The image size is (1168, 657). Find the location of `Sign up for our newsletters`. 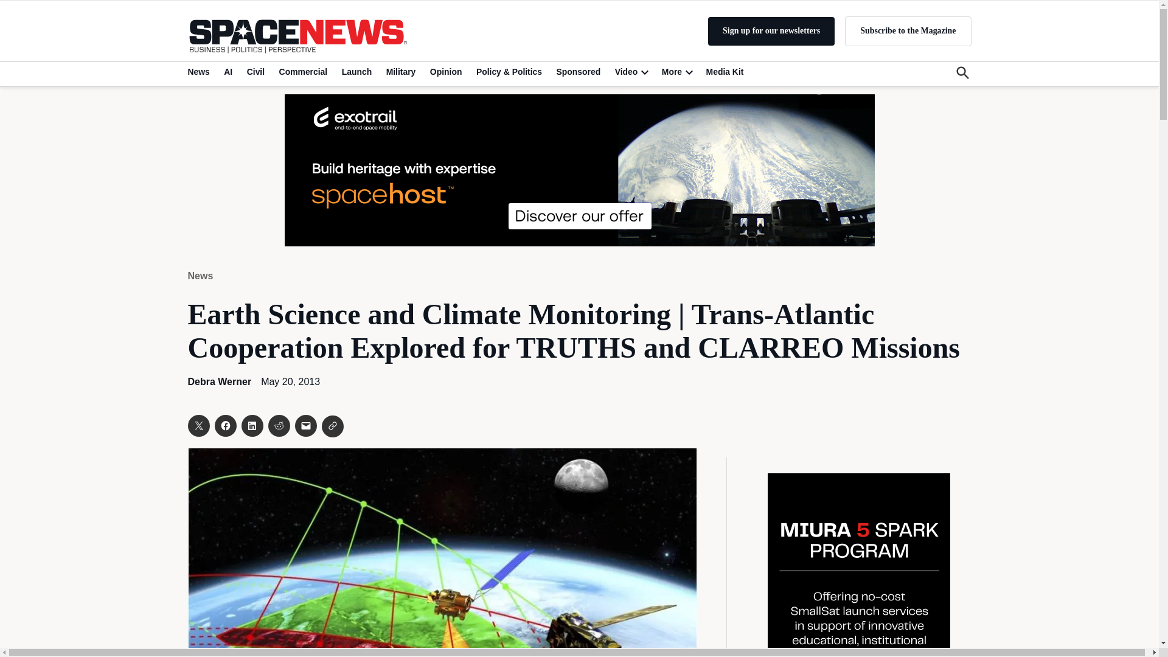

Sign up for our newsletters is located at coordinates (771, 31).